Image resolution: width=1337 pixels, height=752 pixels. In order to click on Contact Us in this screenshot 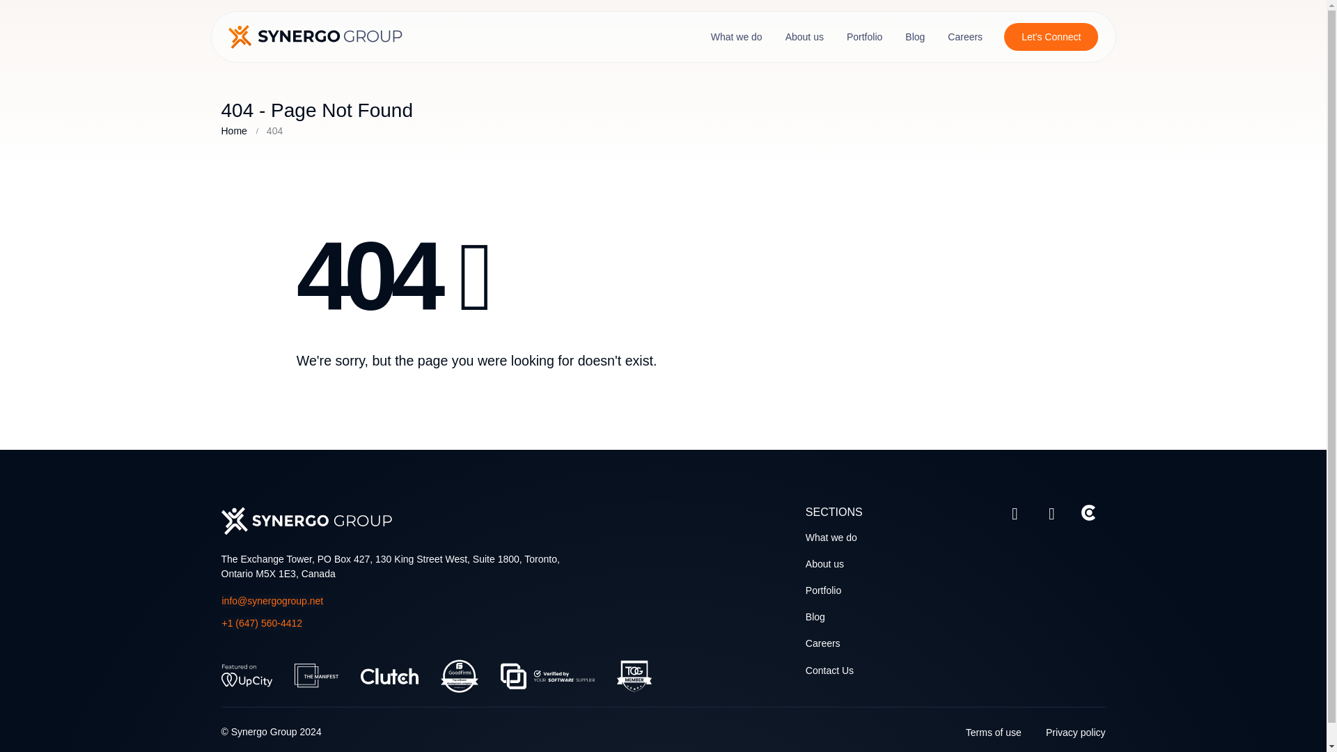, I will do `click(830, 670)`.